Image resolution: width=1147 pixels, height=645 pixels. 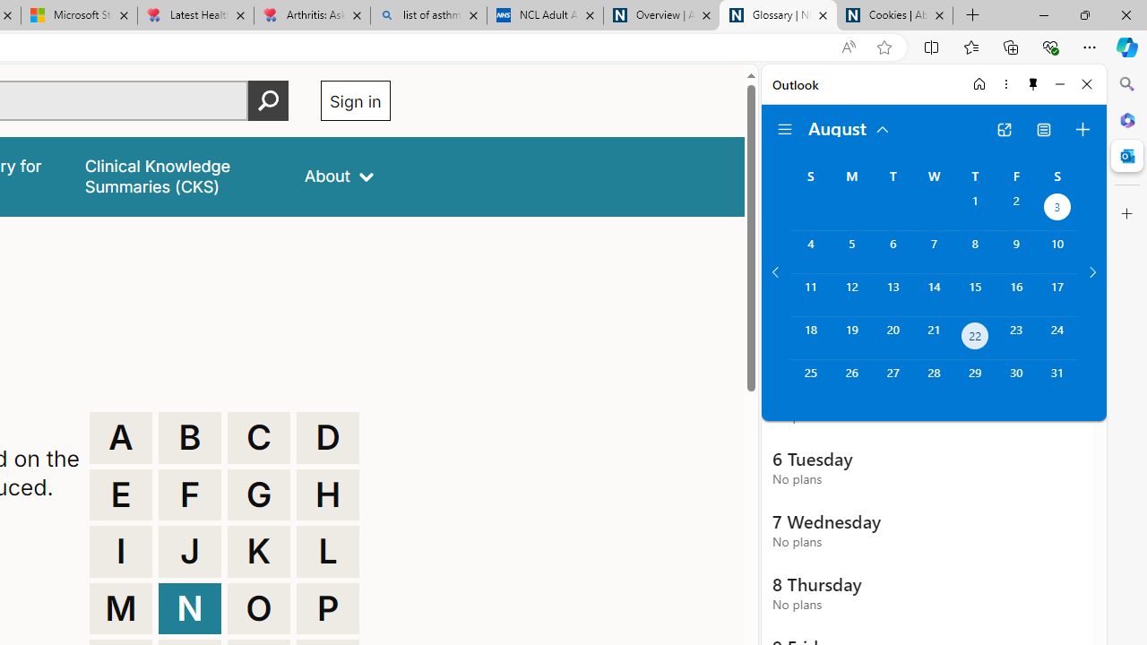 I want to click on Monday, August 5, 2024. , so click(x=851, y=252).